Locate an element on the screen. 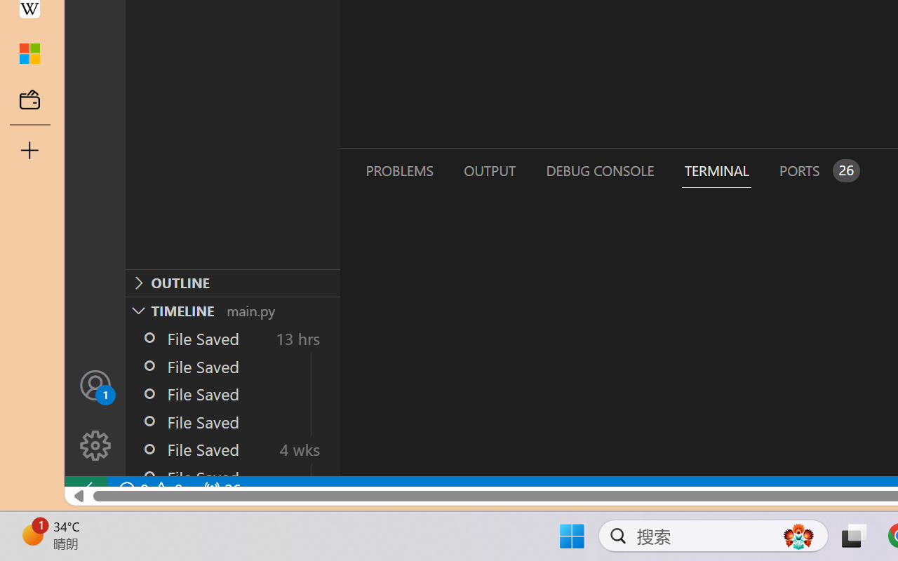 This screenshot has height=561, width=898. Debug Console (Ctrl+Shift+Y) is located at coordinates (599, 170).